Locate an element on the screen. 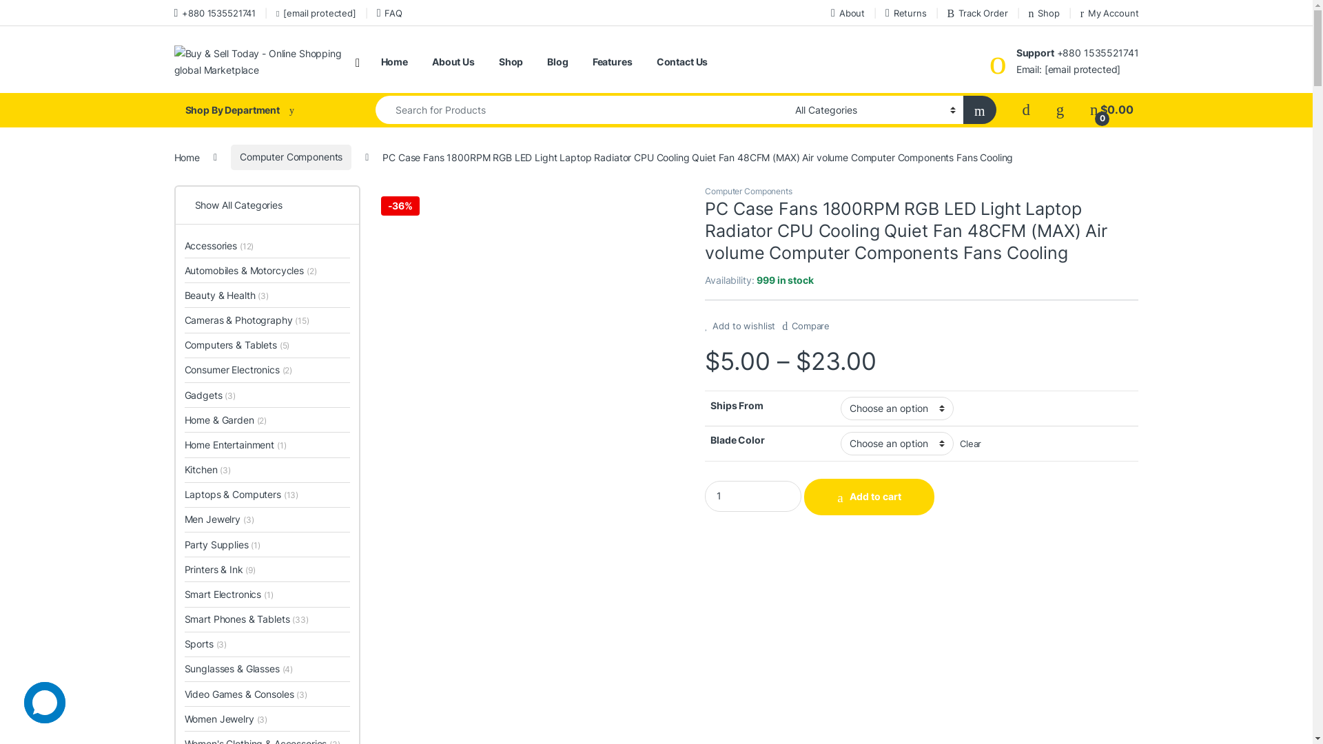  0
$0.00 is located at coordinates (1111, 110).